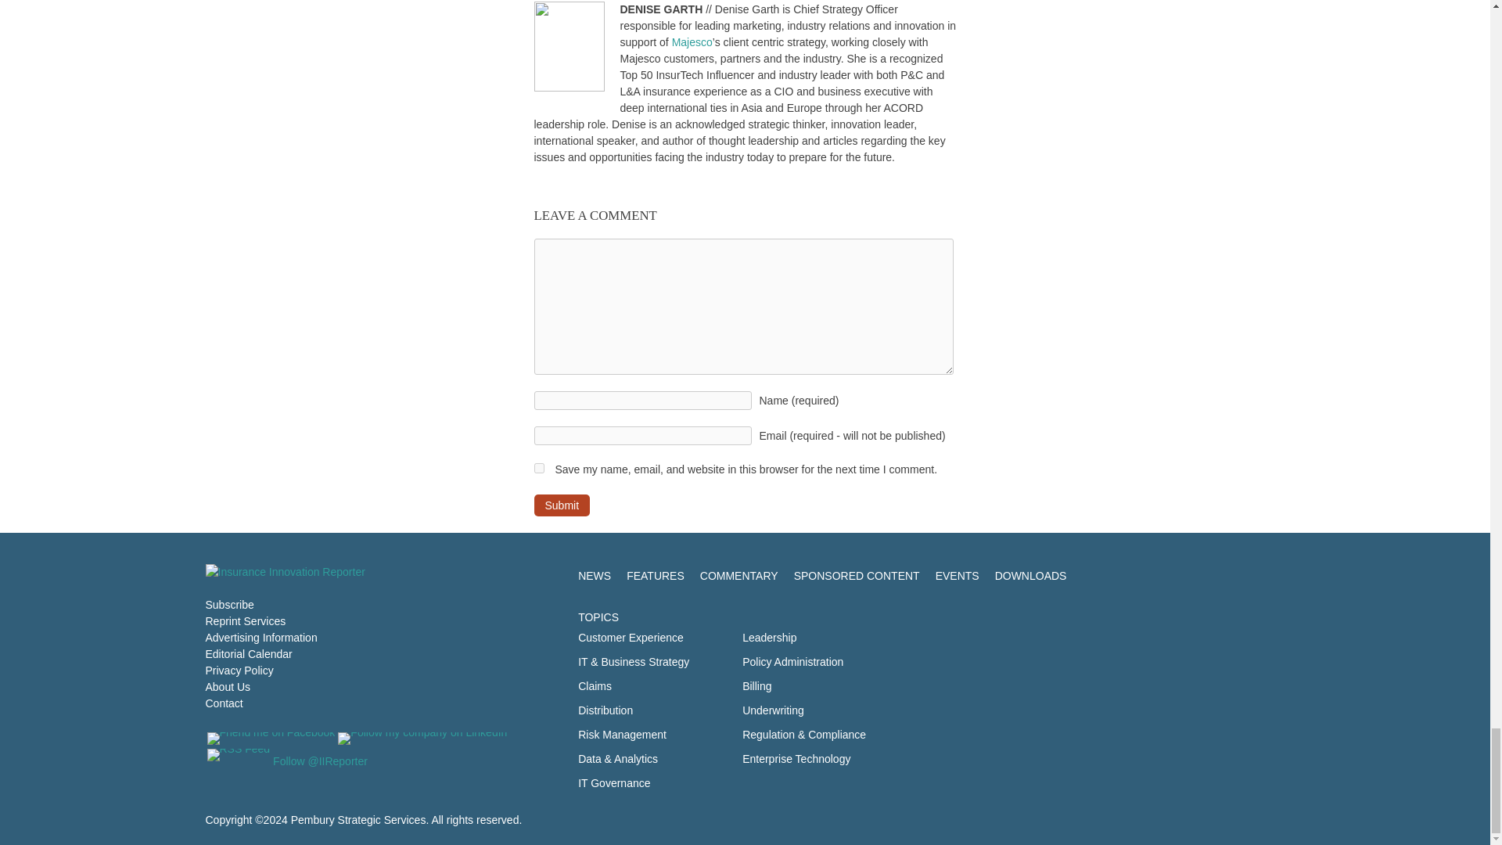 The height and width of the screenshot is (845, 1502). Describe the element at coordinates (562, 505) in the screenshot. I see `Submit` at that location.